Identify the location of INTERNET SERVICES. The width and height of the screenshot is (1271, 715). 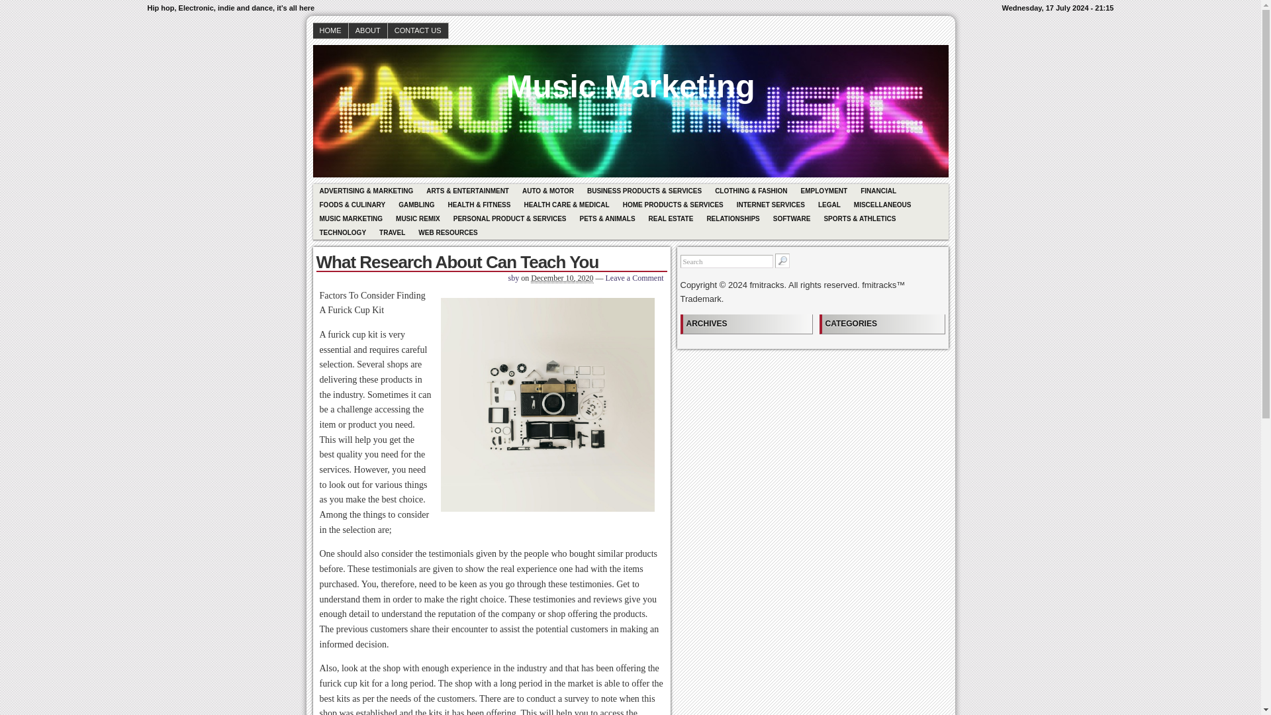
(771, 205).